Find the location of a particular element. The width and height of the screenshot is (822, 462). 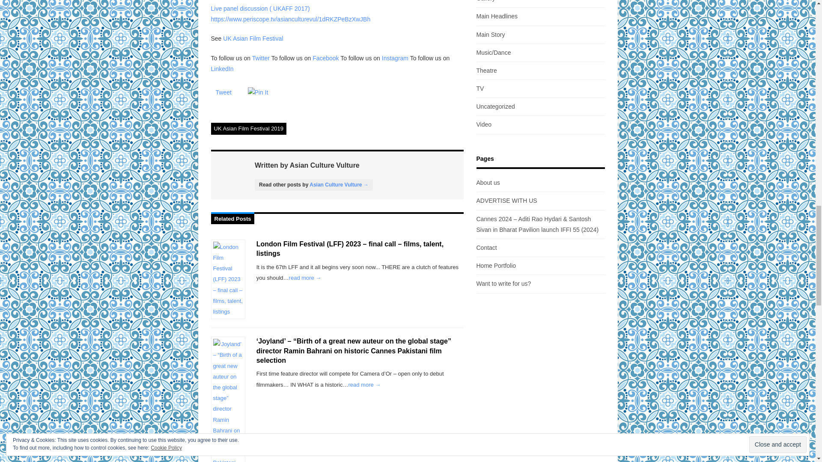

Pin It is located at coordinates (258, 92).